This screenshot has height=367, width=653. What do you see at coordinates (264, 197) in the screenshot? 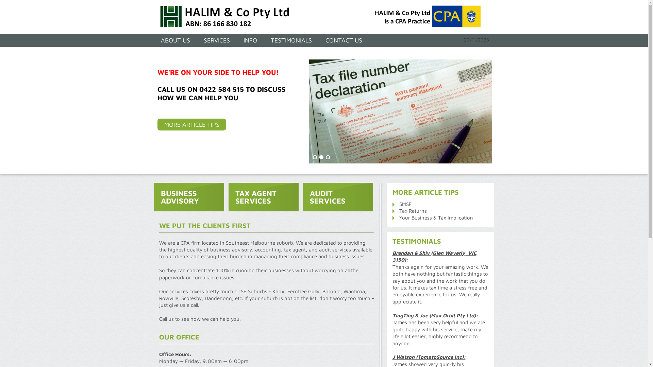
I see `TAX AGENT SERVICES` at bounding box center [264, 197].